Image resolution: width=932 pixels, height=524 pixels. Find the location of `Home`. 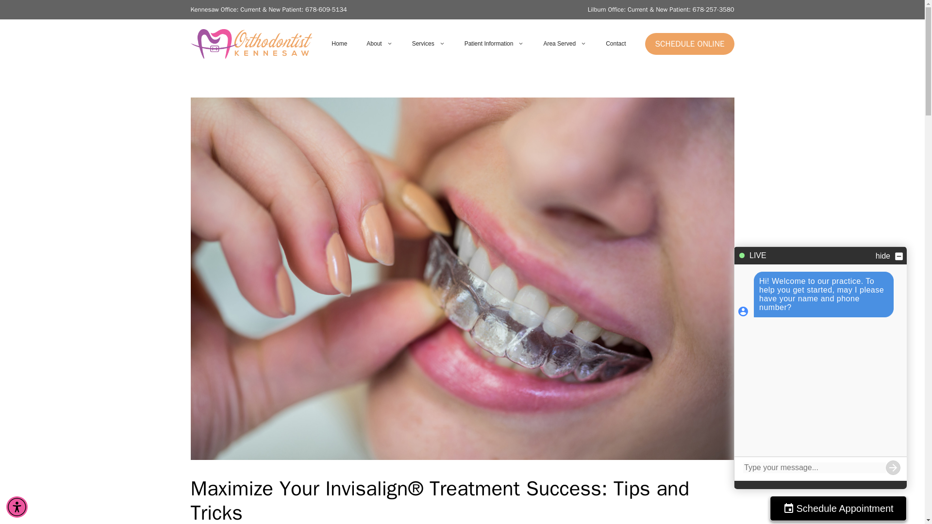

Home is located at coordinates (339, 44).